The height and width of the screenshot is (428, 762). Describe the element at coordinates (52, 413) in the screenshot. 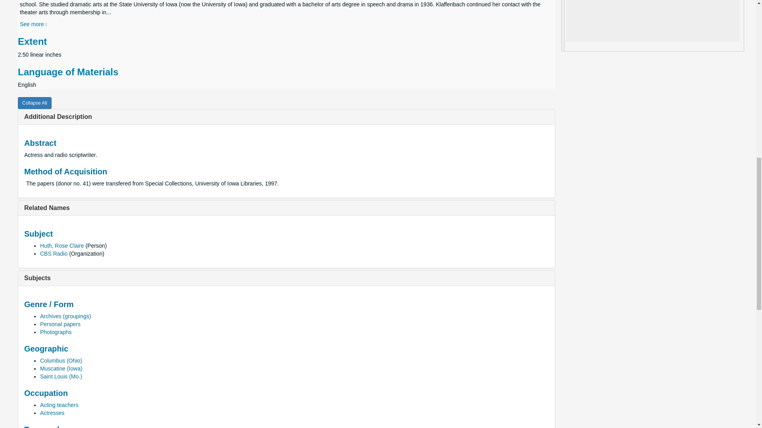

I see `Actresses` at that location.